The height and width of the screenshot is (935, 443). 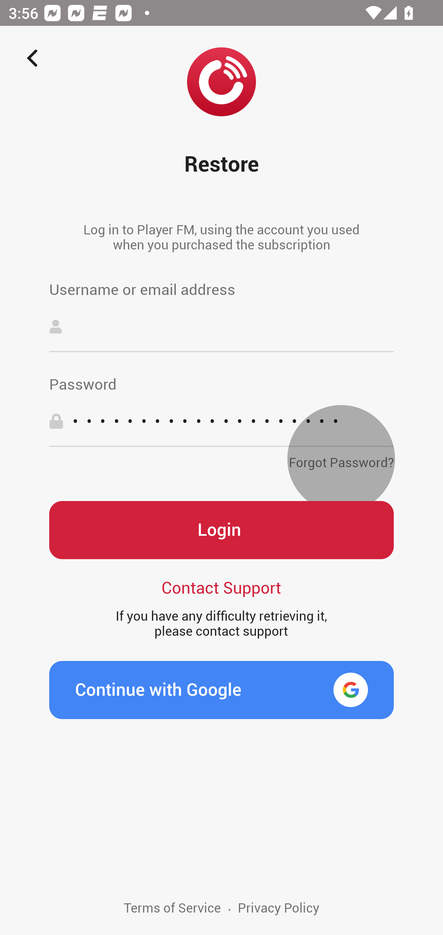 I want to click on ••••••••••••••••••••, so click(x=221, y=421).